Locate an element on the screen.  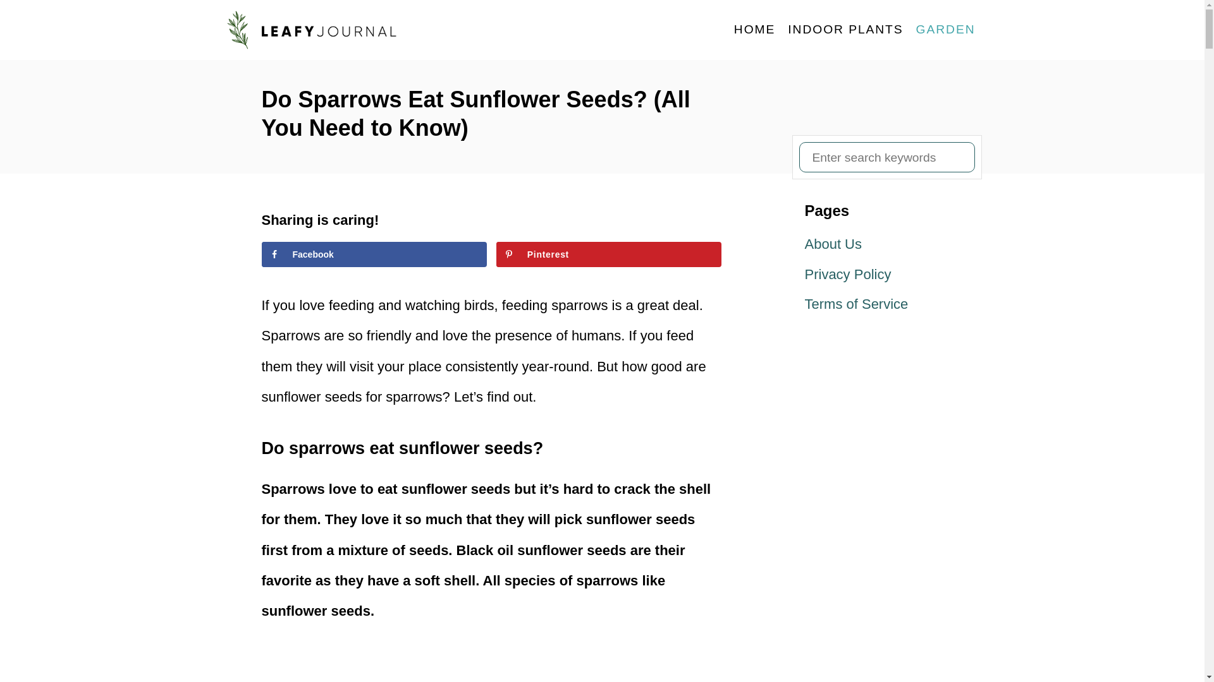
LeafyJournal is located at coordinates (336, 30).